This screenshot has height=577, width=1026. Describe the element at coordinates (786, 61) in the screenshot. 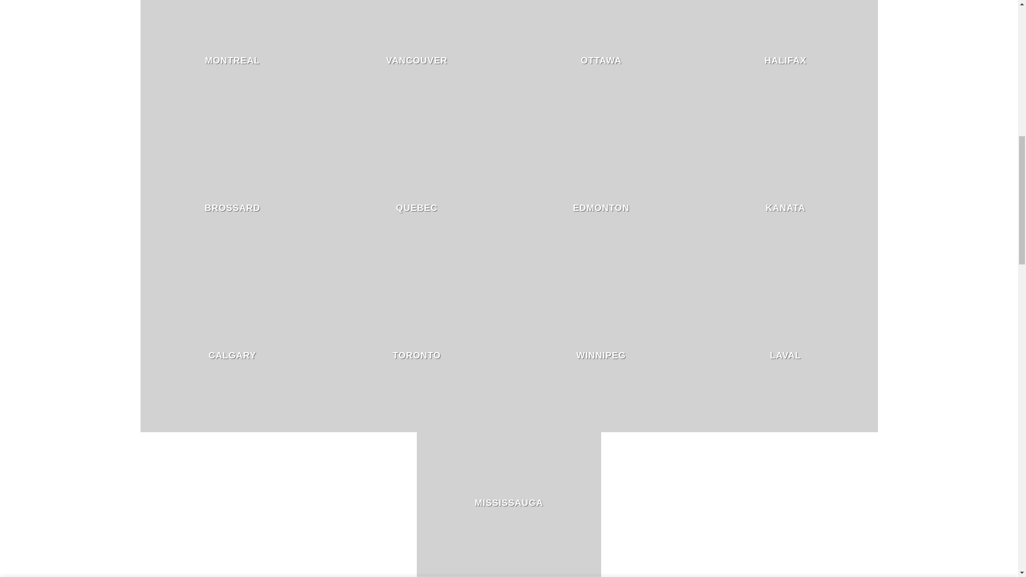

I see `HALIFAX` at that location.